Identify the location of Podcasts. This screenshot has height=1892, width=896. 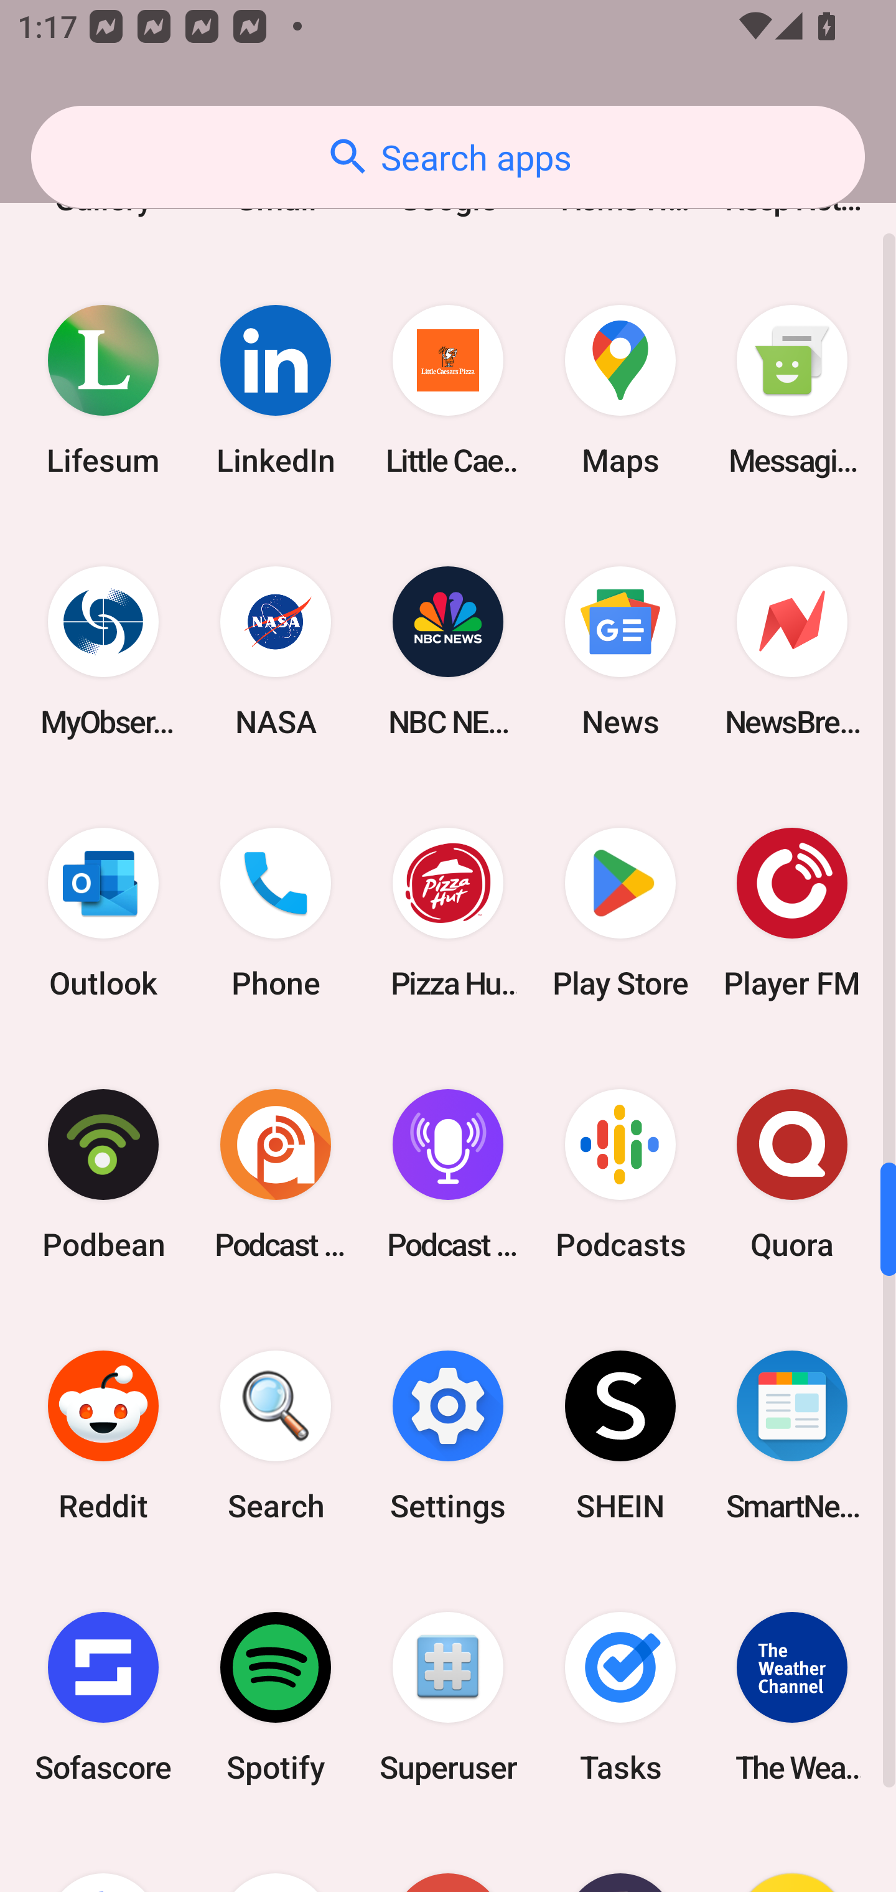
(620, 1175).